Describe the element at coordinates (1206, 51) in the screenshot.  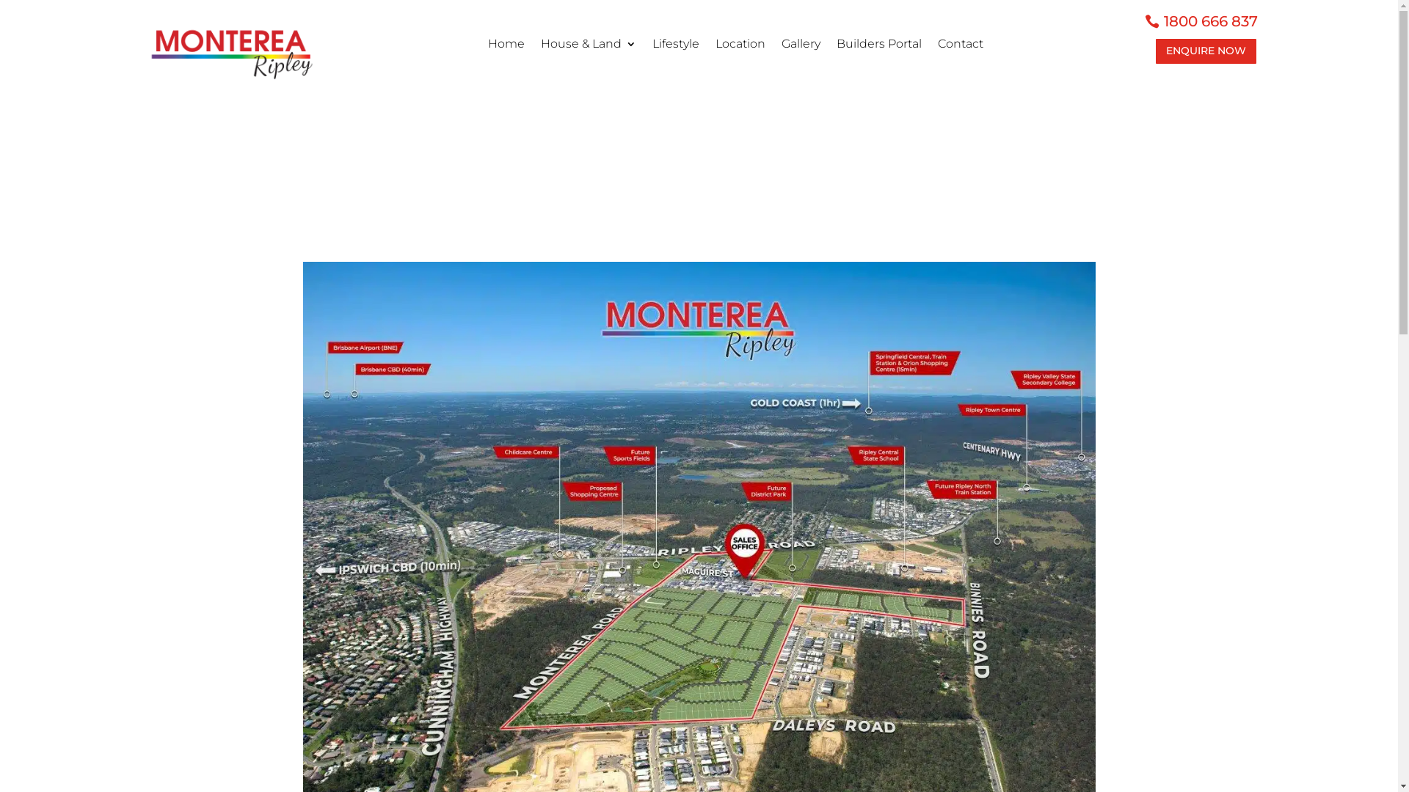
I see `ENQUIRE NOW` at that location.